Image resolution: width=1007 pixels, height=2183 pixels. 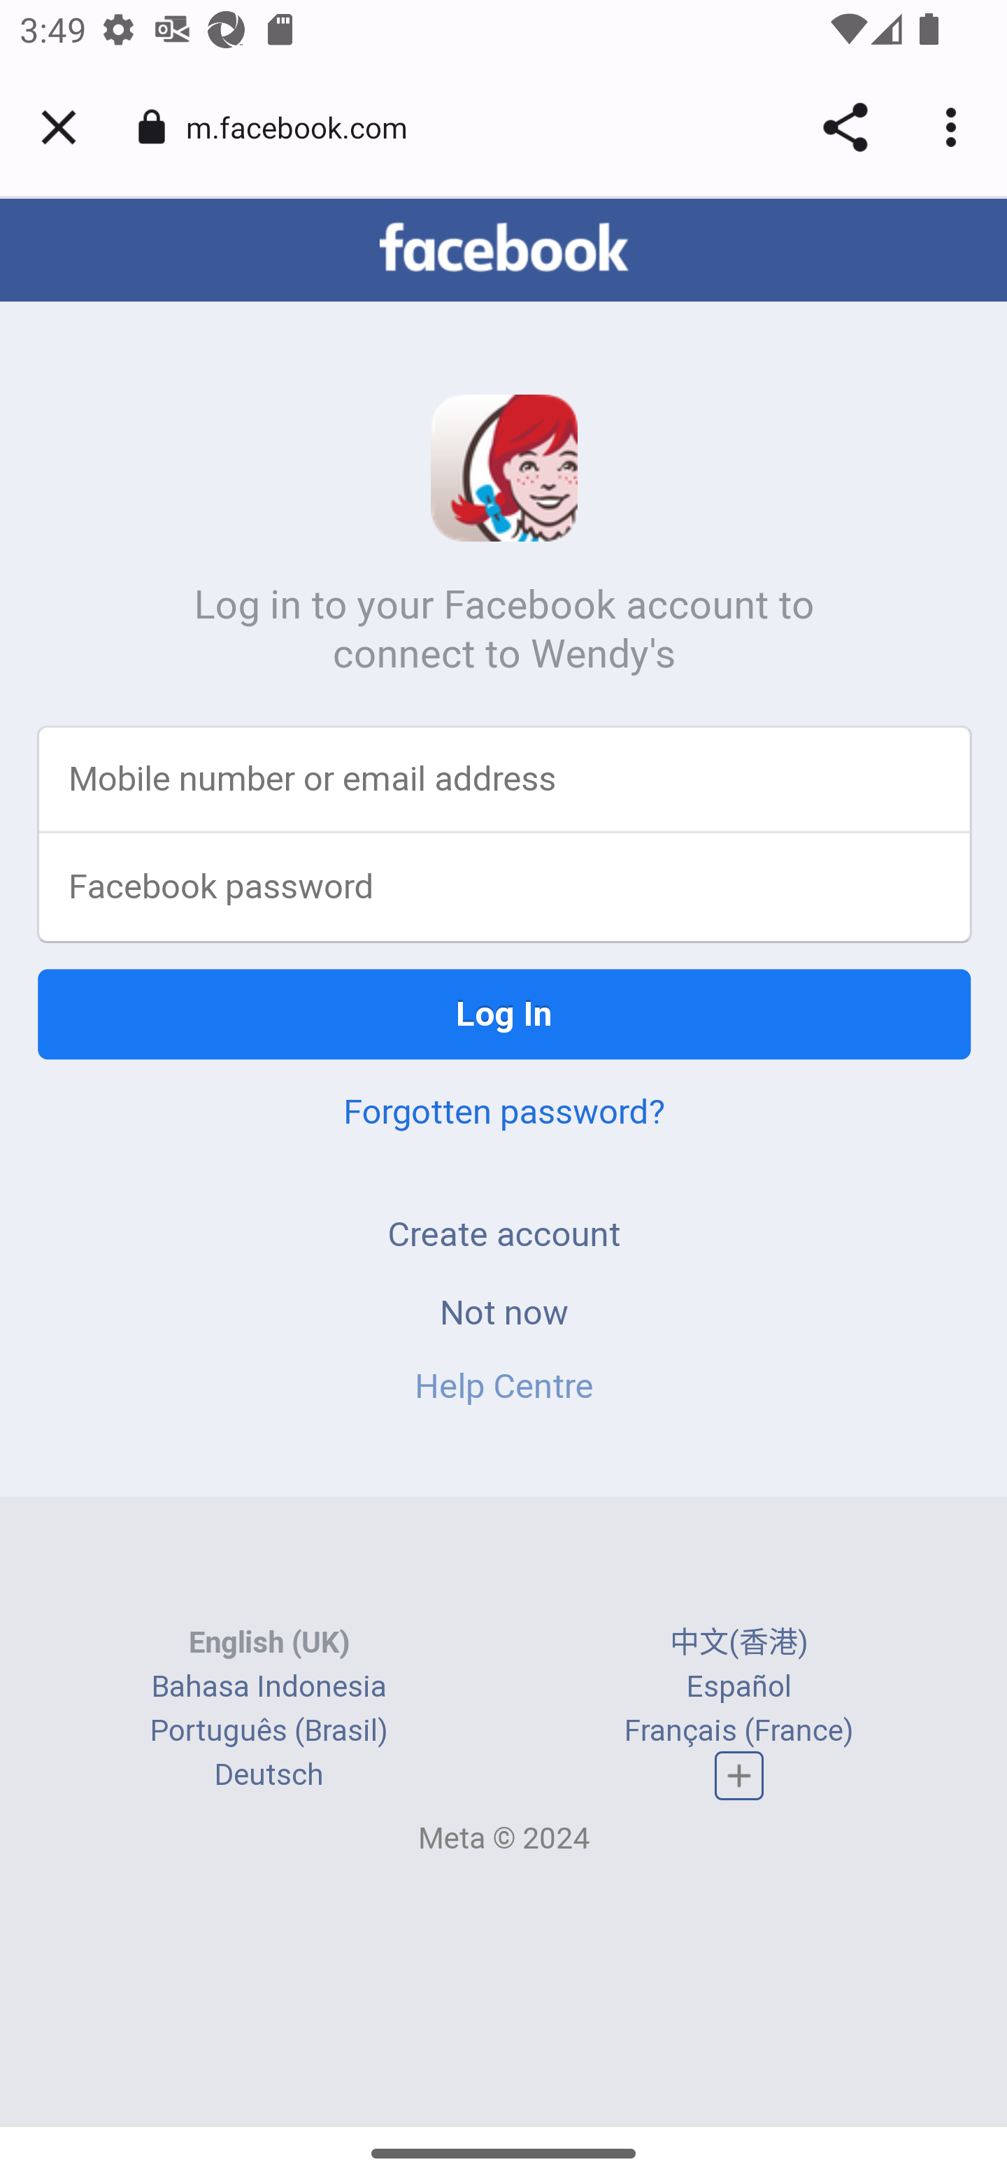 What do you see at coordinates (269, 1776) in the screenshot?
I see `Deutsch` at bounding box center [269, 1776].